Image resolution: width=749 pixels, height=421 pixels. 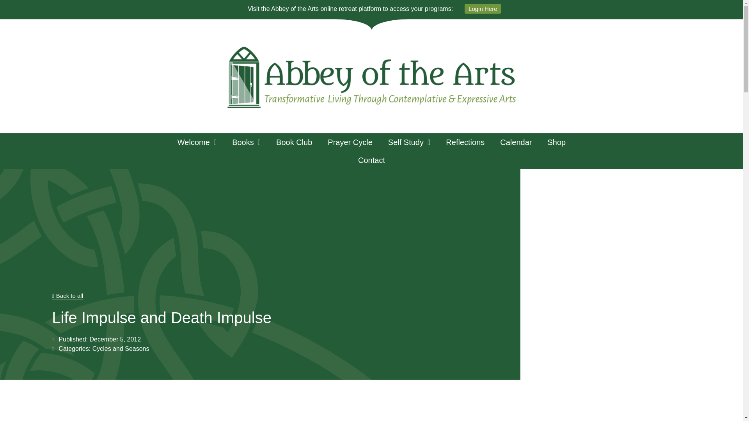 I want to click on Books, so click(x=246, y=142).